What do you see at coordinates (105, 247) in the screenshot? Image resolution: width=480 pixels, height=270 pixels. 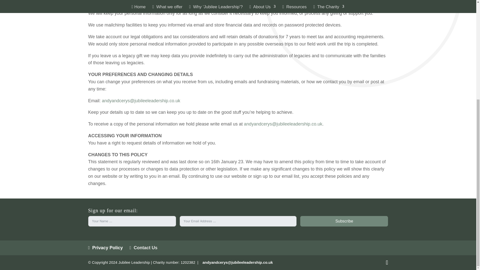 I see ` Privacy Policy` at bounding box center [105, 247].